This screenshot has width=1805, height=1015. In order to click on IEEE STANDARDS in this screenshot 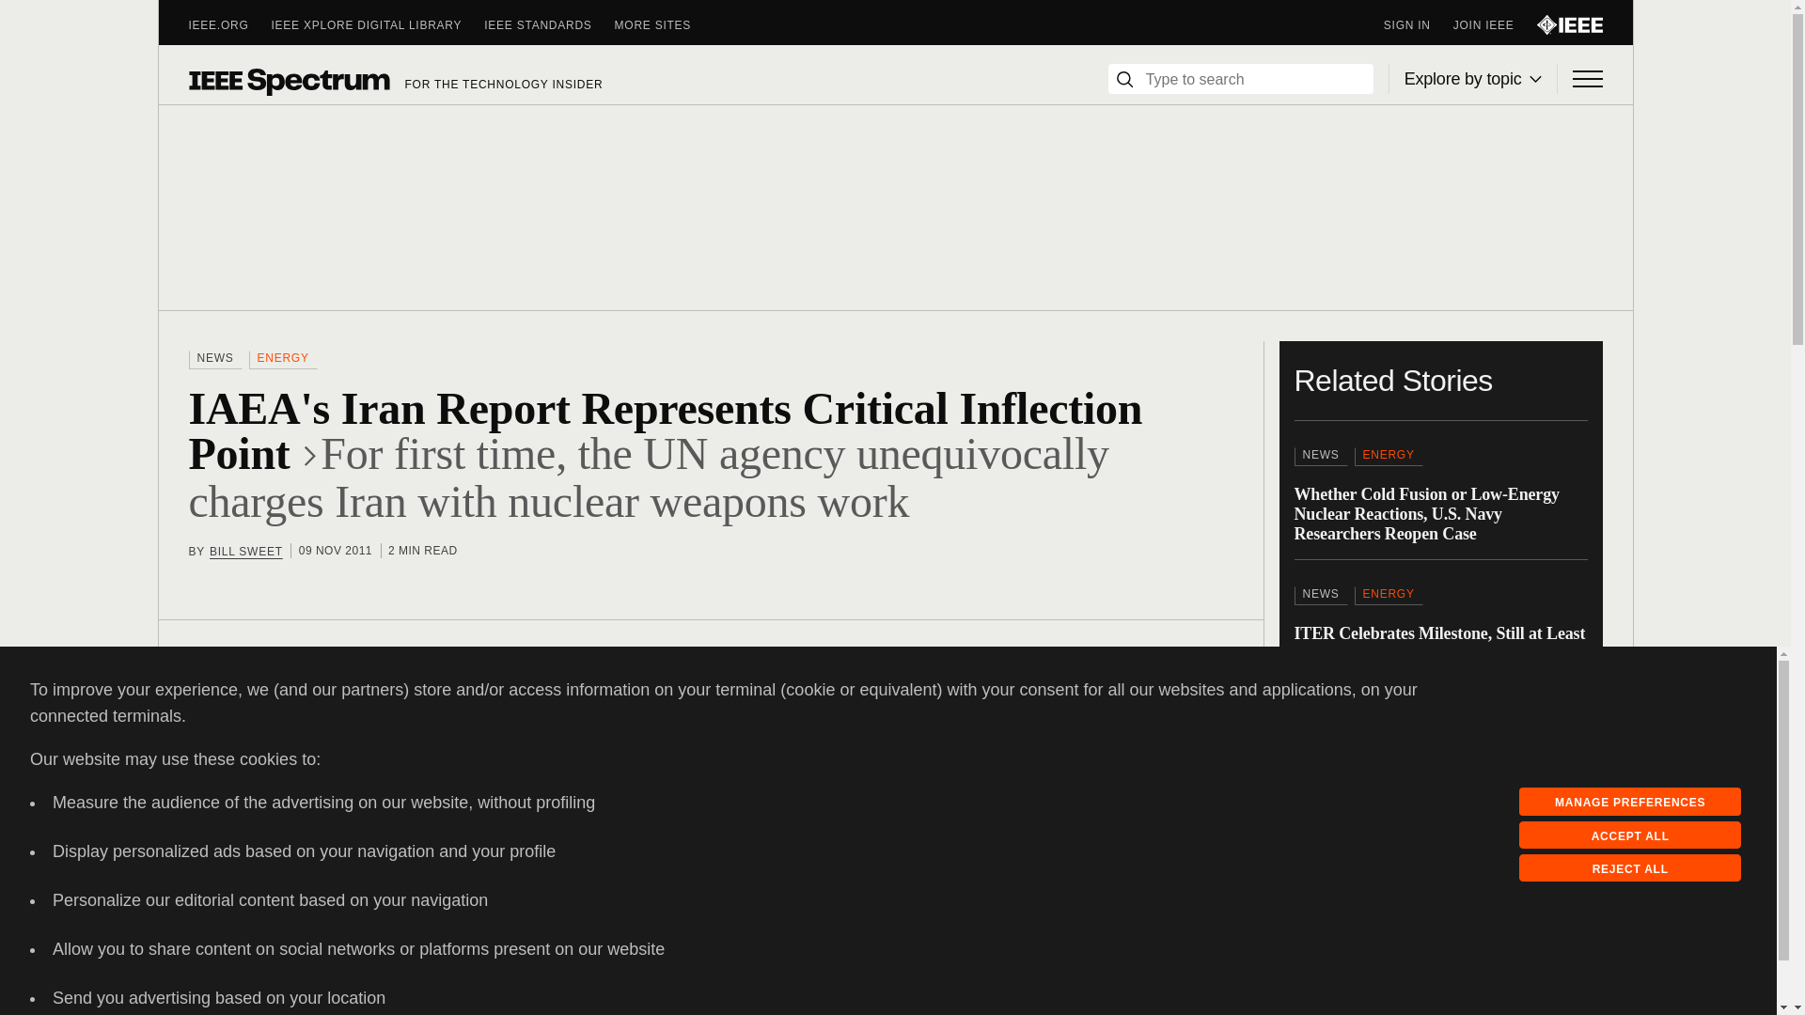, I will do `click(548, 24)`.